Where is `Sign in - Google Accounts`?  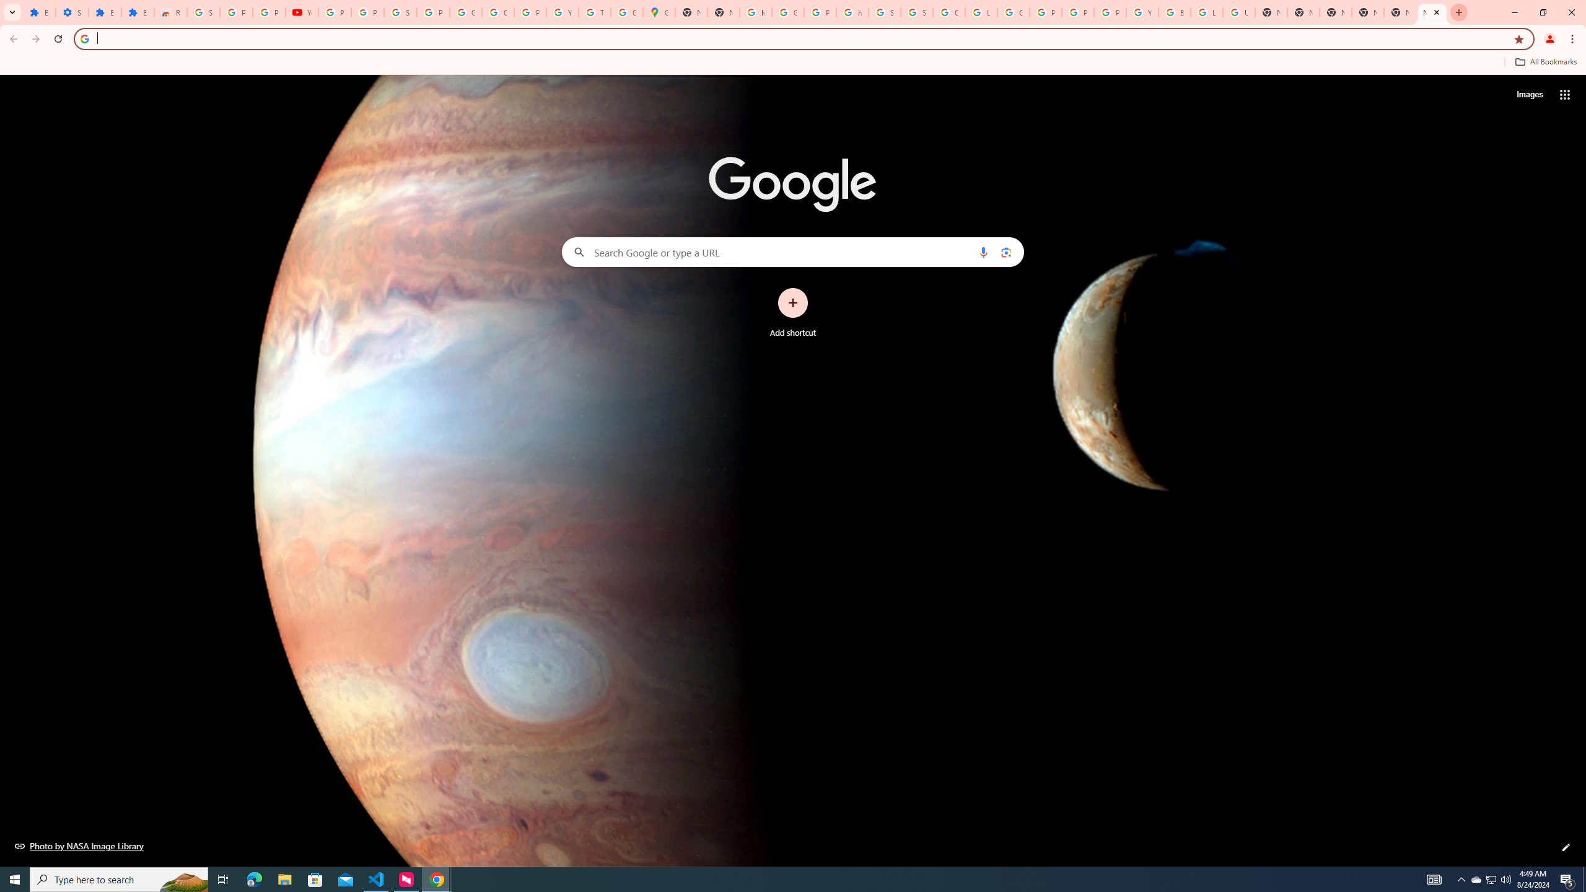 Sign in - Google Accounts is located at coordinates (883, 12).